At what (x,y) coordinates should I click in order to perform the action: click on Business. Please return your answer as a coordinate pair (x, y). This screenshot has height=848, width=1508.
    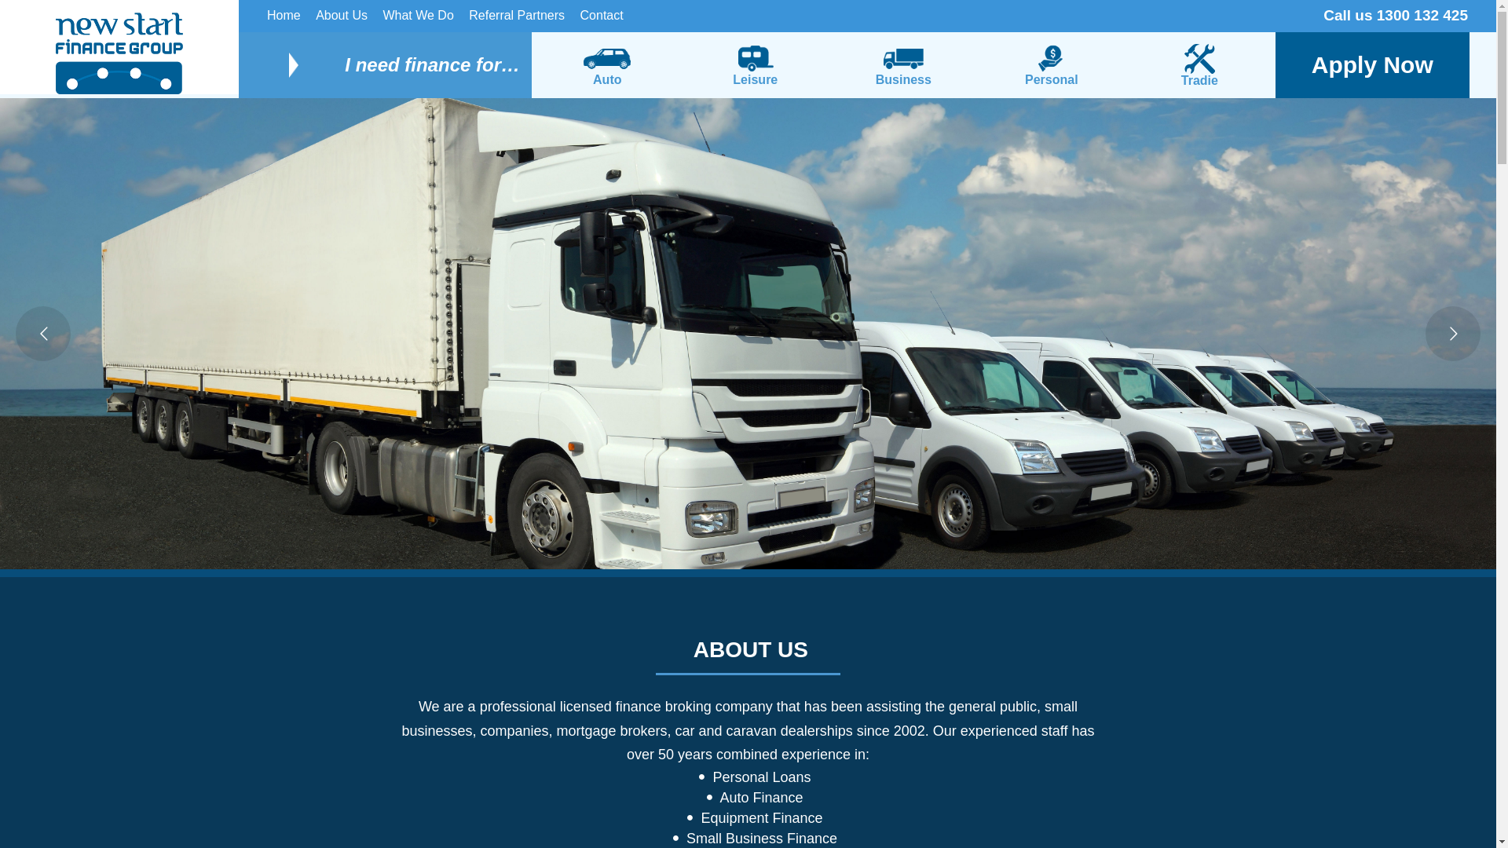
    Looking at the image, I should click on (903, 65).